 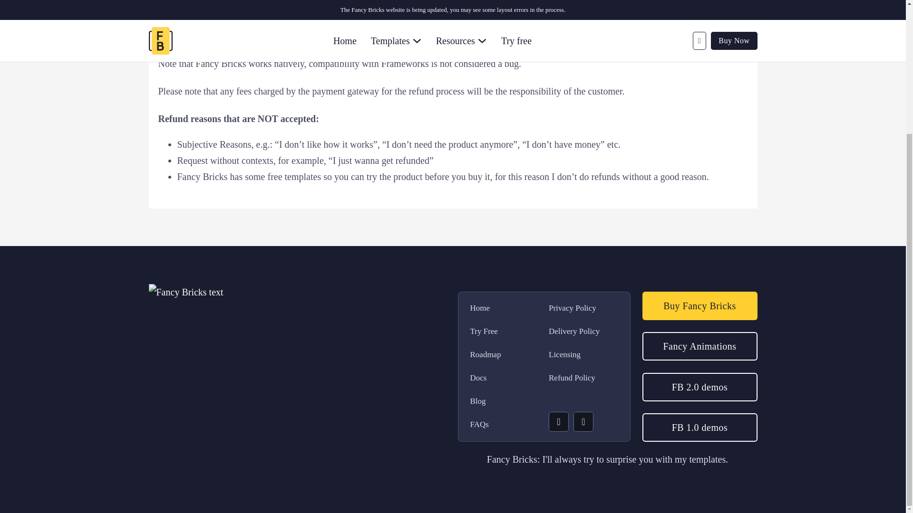 What do you see at coordinates (574, 309) in the screenshot?
I see `Privacy Policy` at bounding box center [574, 309].